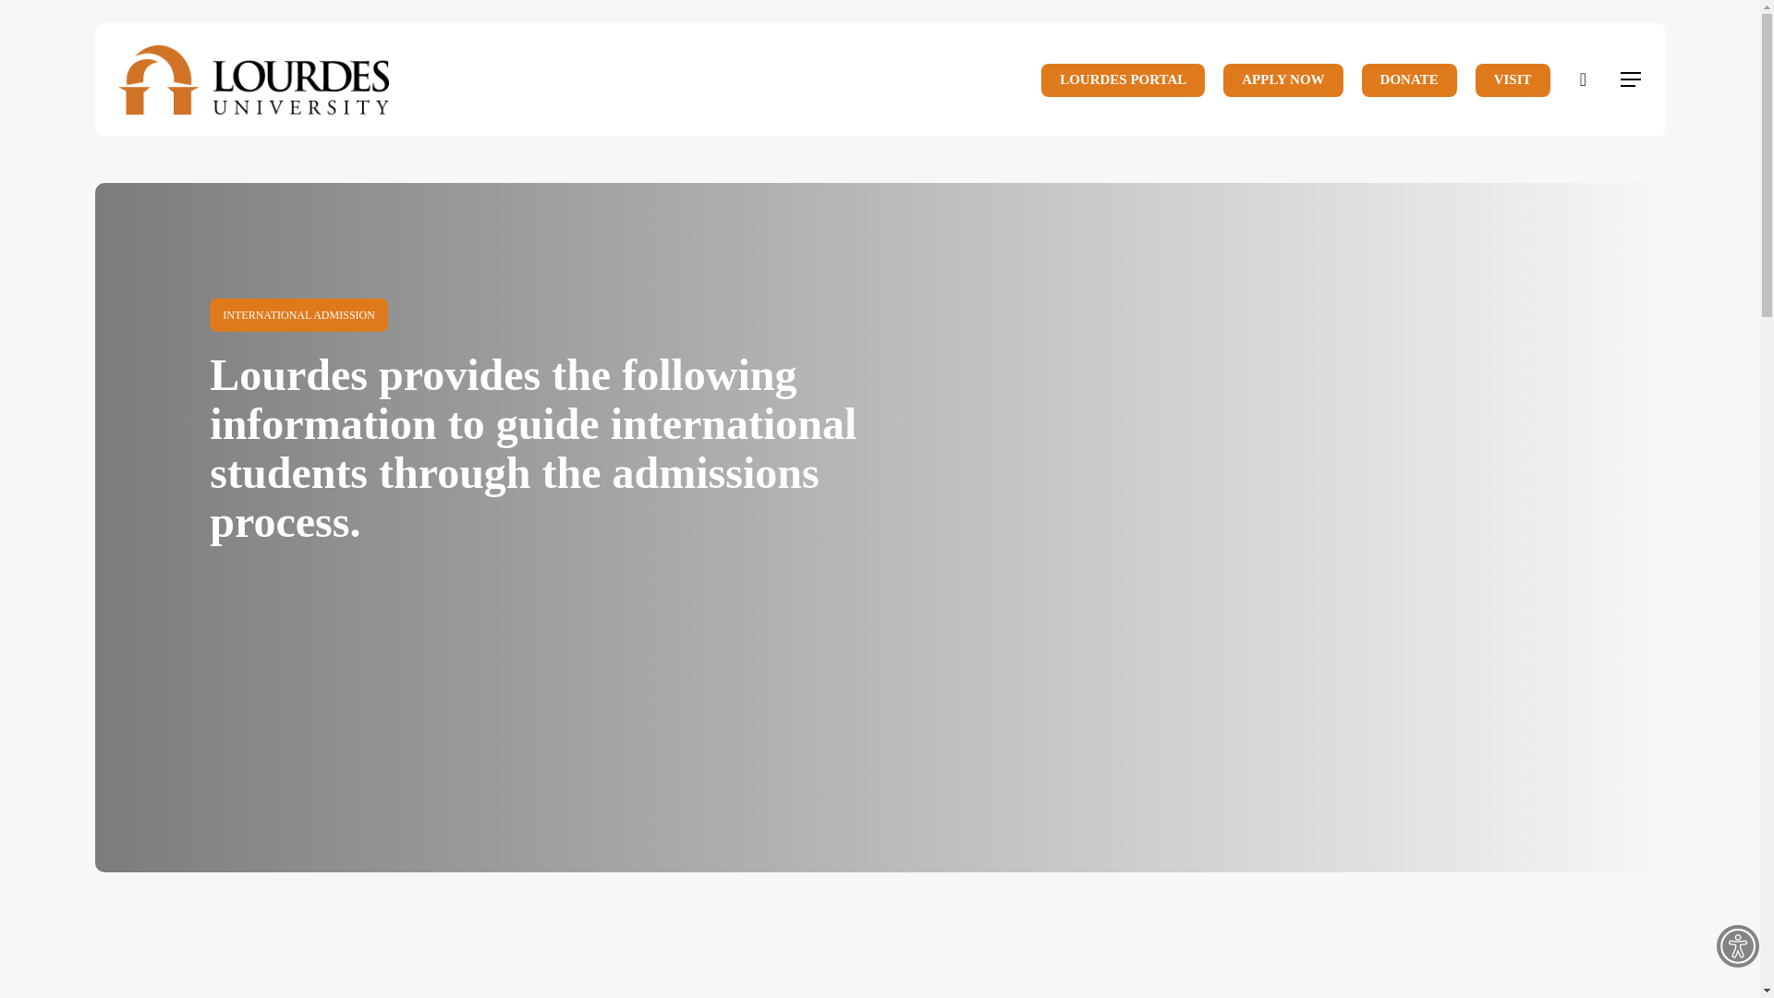 The image size is (1774, 998). I want to click on VISIT, so click(1513, 79).